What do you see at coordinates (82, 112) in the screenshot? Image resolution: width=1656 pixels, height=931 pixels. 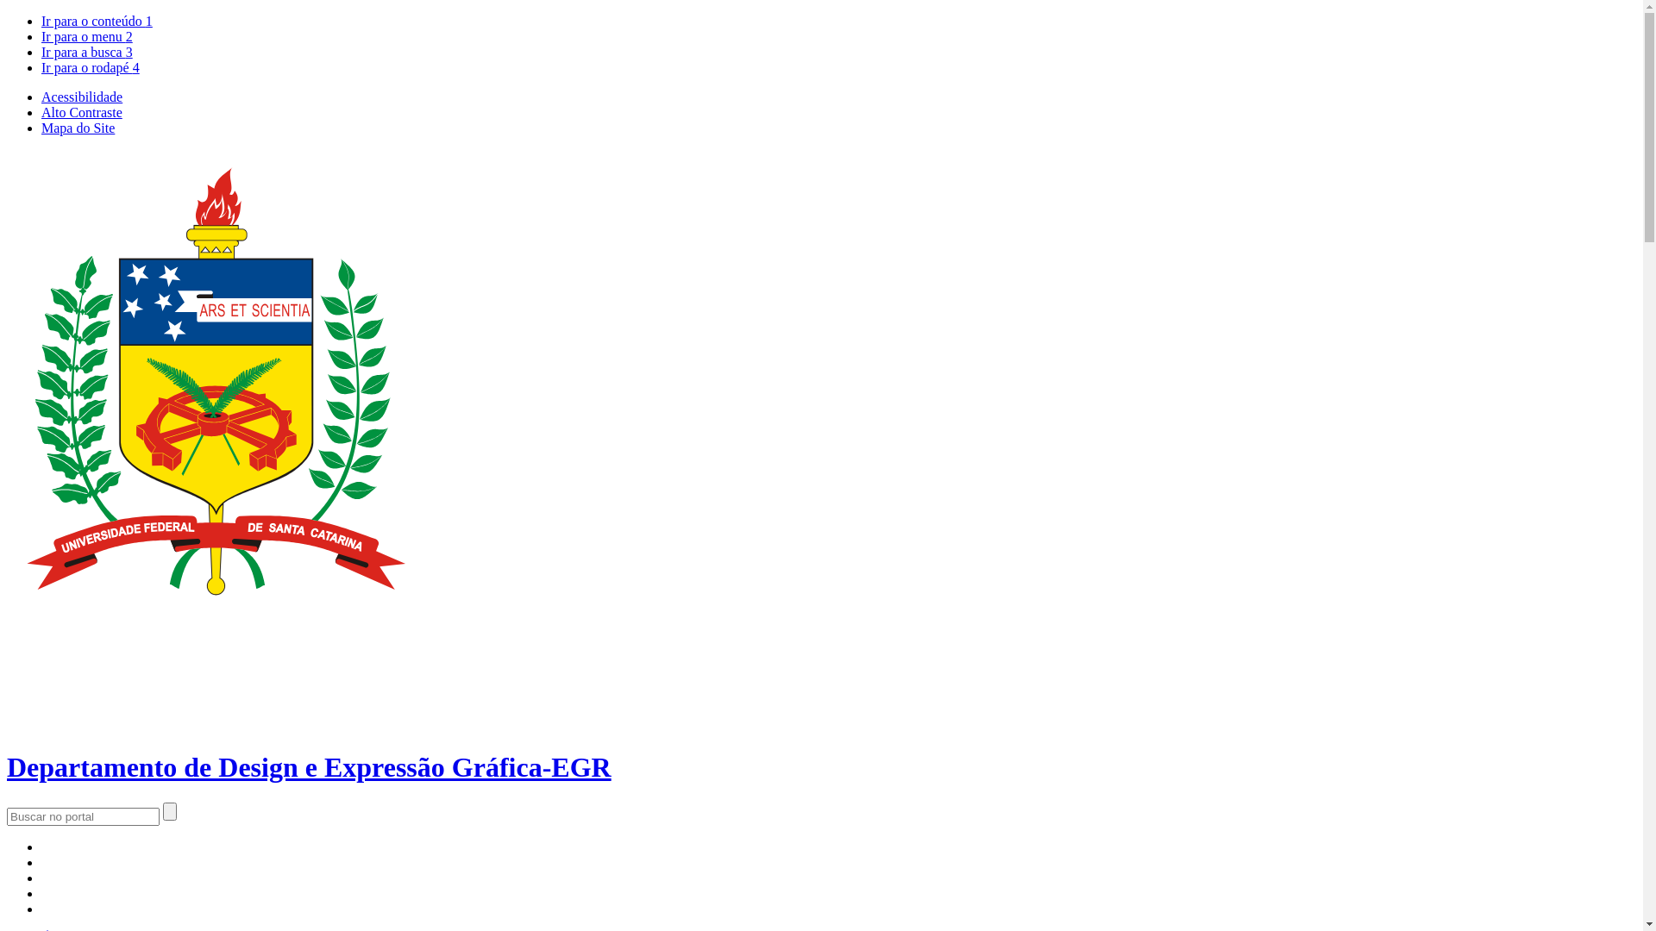 I see `Alto Contraste` at bounding box center [82, 112].